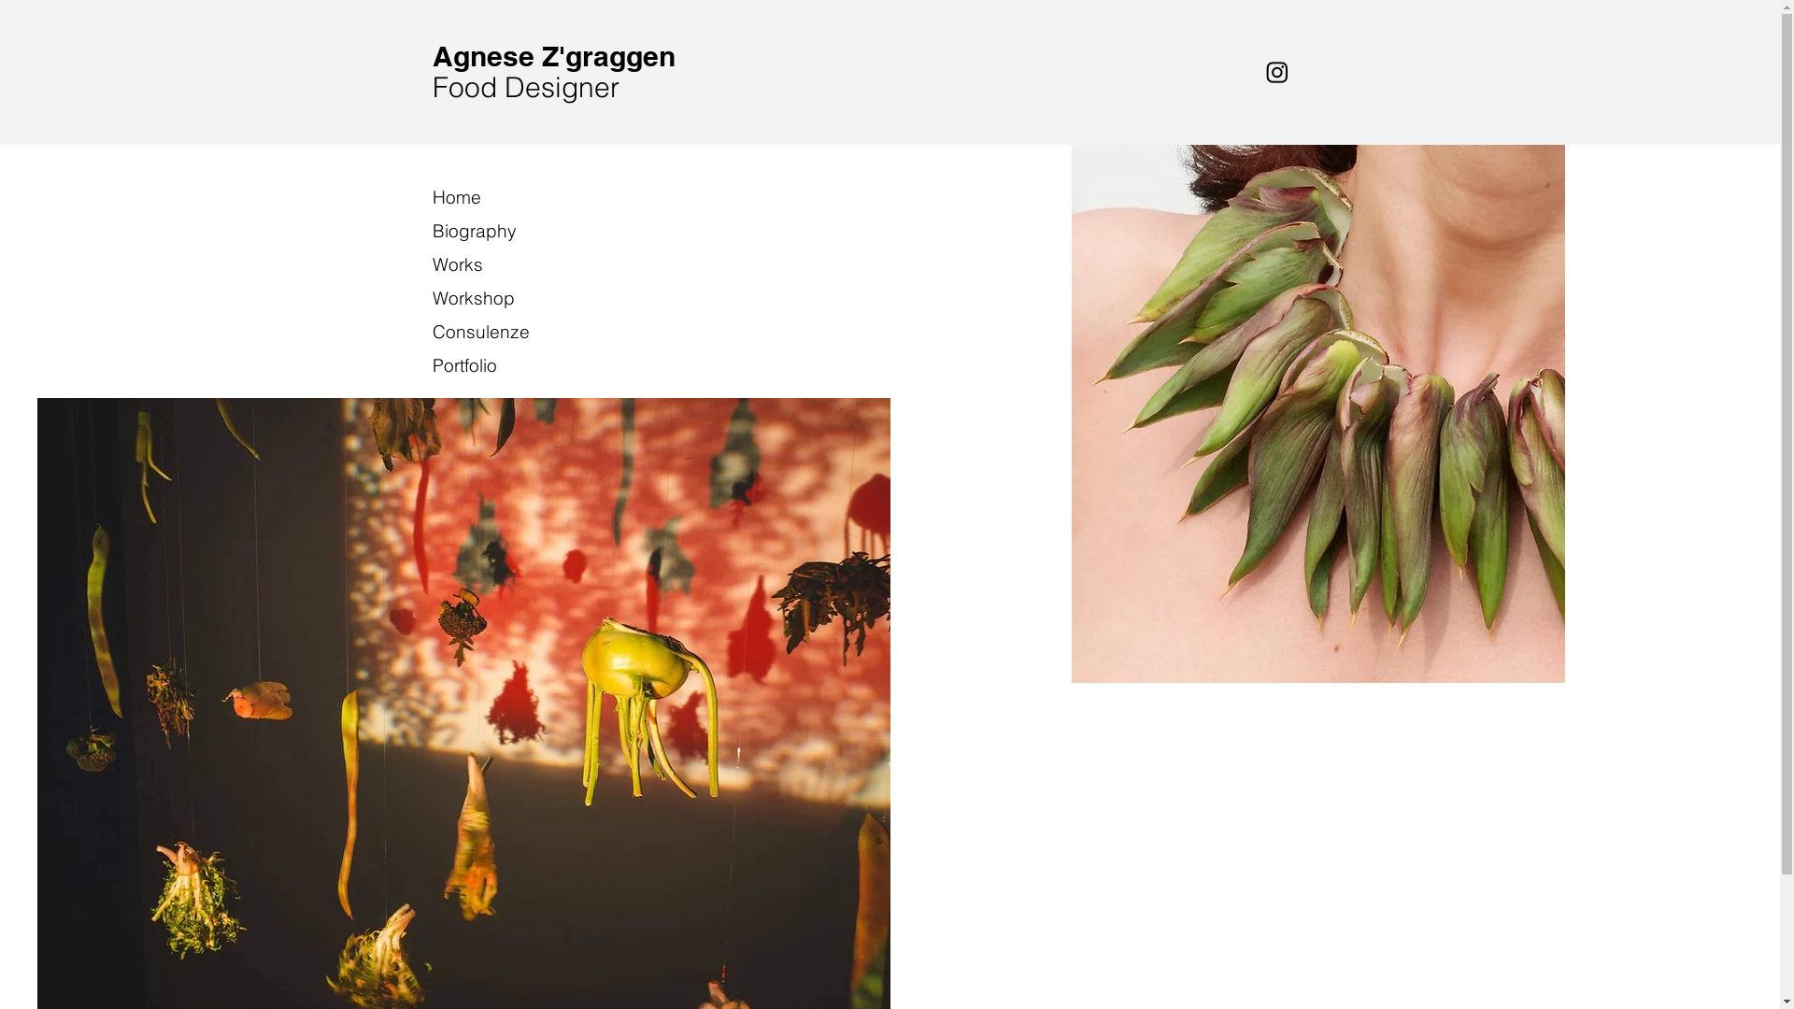 This screenshot has width=1794, height=1009. Describe the element at coordinates (557, 71) in the screenshot. I see `Agnese Z'graggen 
Food Designer` at that location.